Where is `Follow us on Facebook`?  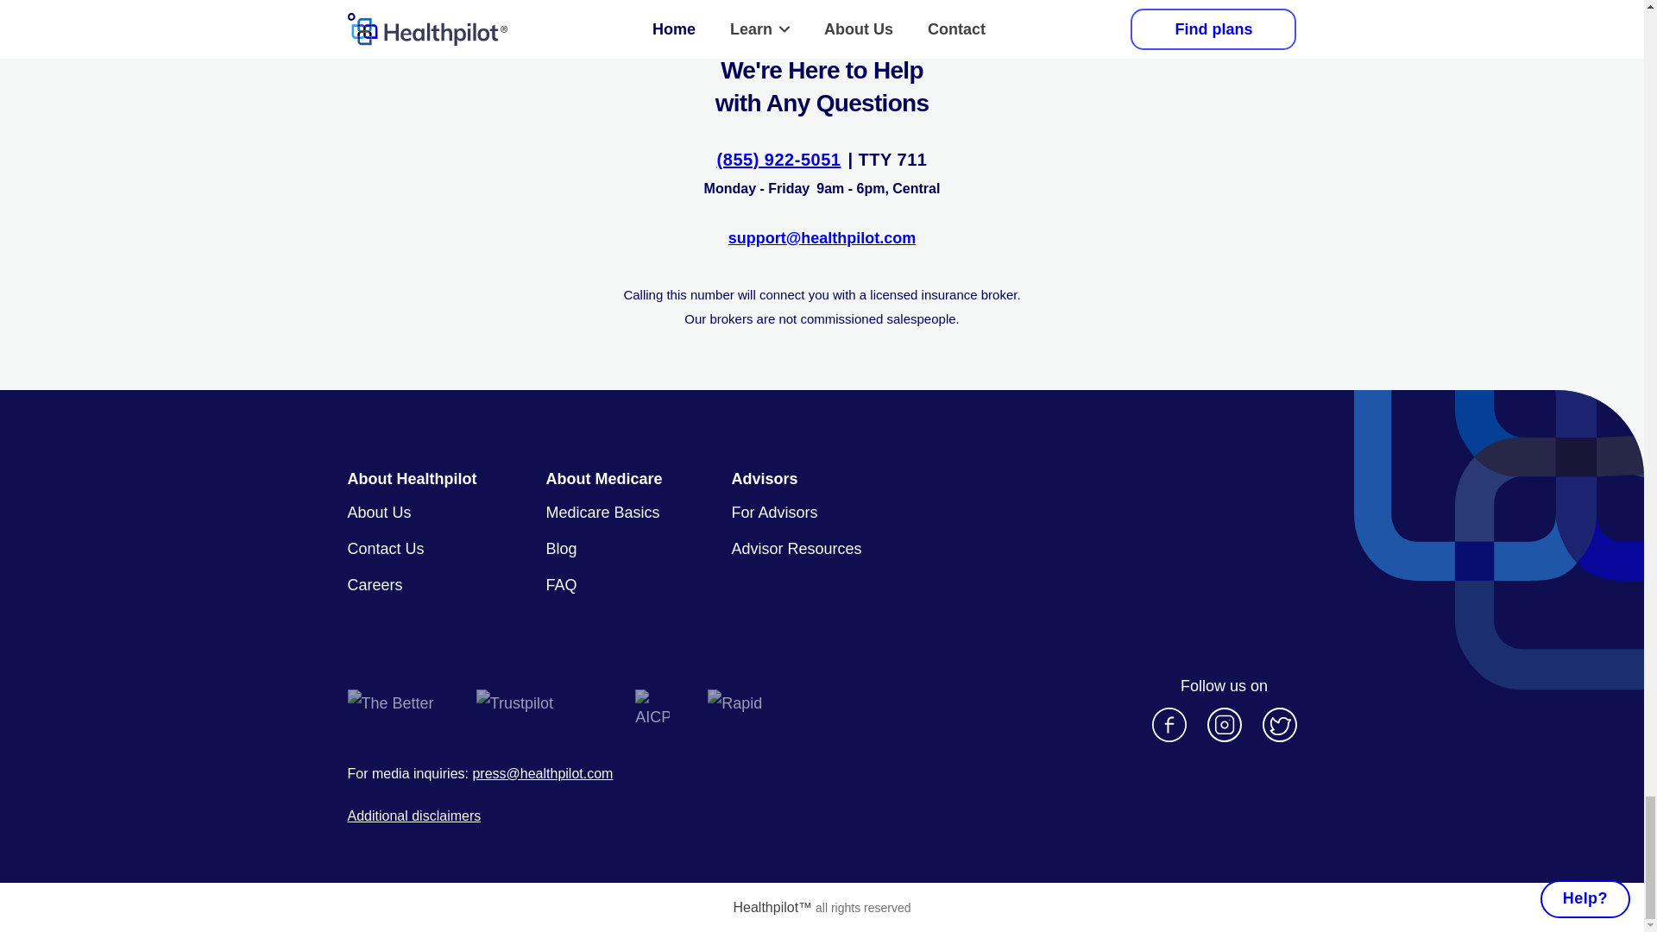
Follow us on Facebook is located at coordinates (1169, 724).